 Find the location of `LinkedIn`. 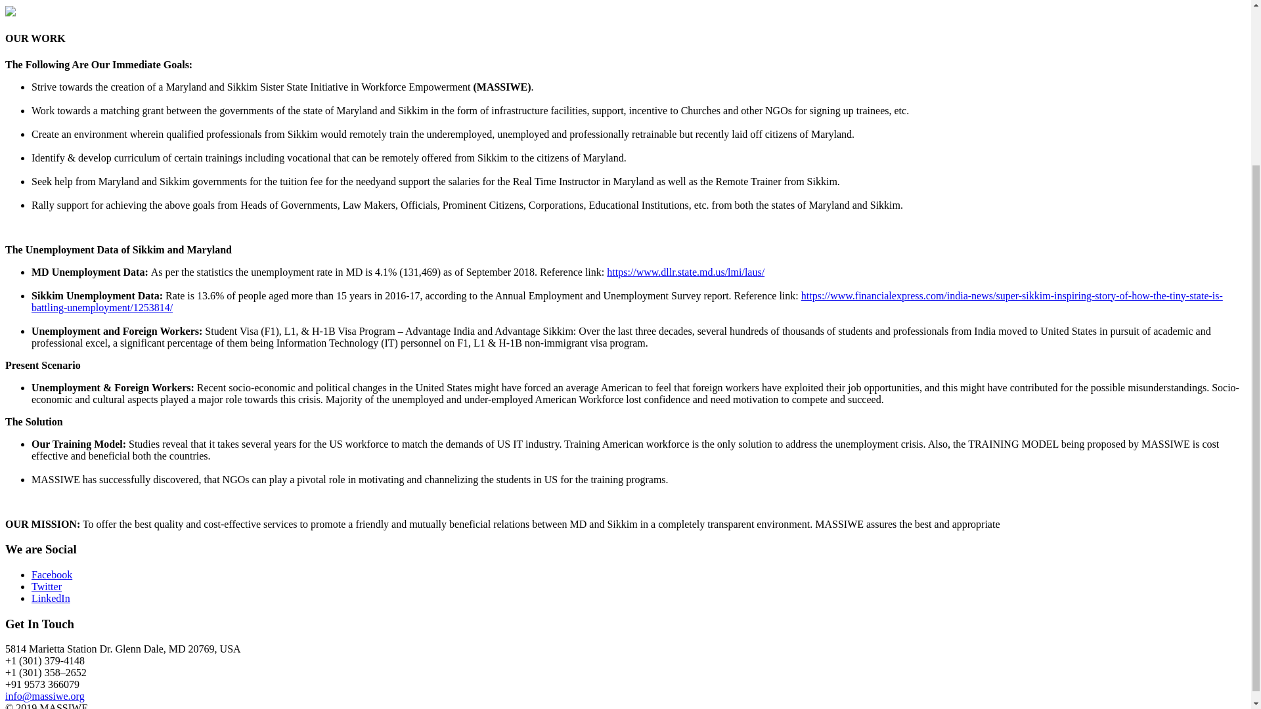

LinkedIn is located at coordinates (51, 598).